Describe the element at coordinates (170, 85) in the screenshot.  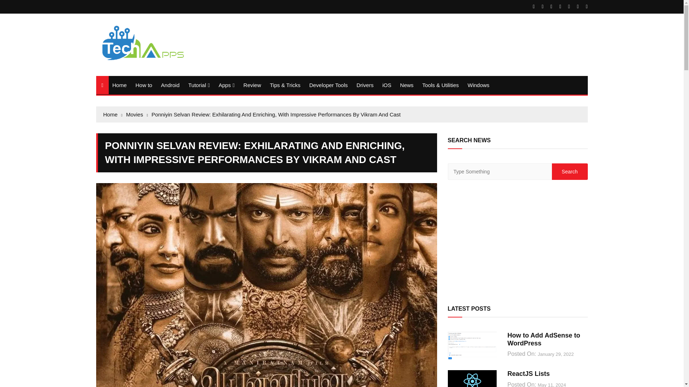
I see `Android` at that location.